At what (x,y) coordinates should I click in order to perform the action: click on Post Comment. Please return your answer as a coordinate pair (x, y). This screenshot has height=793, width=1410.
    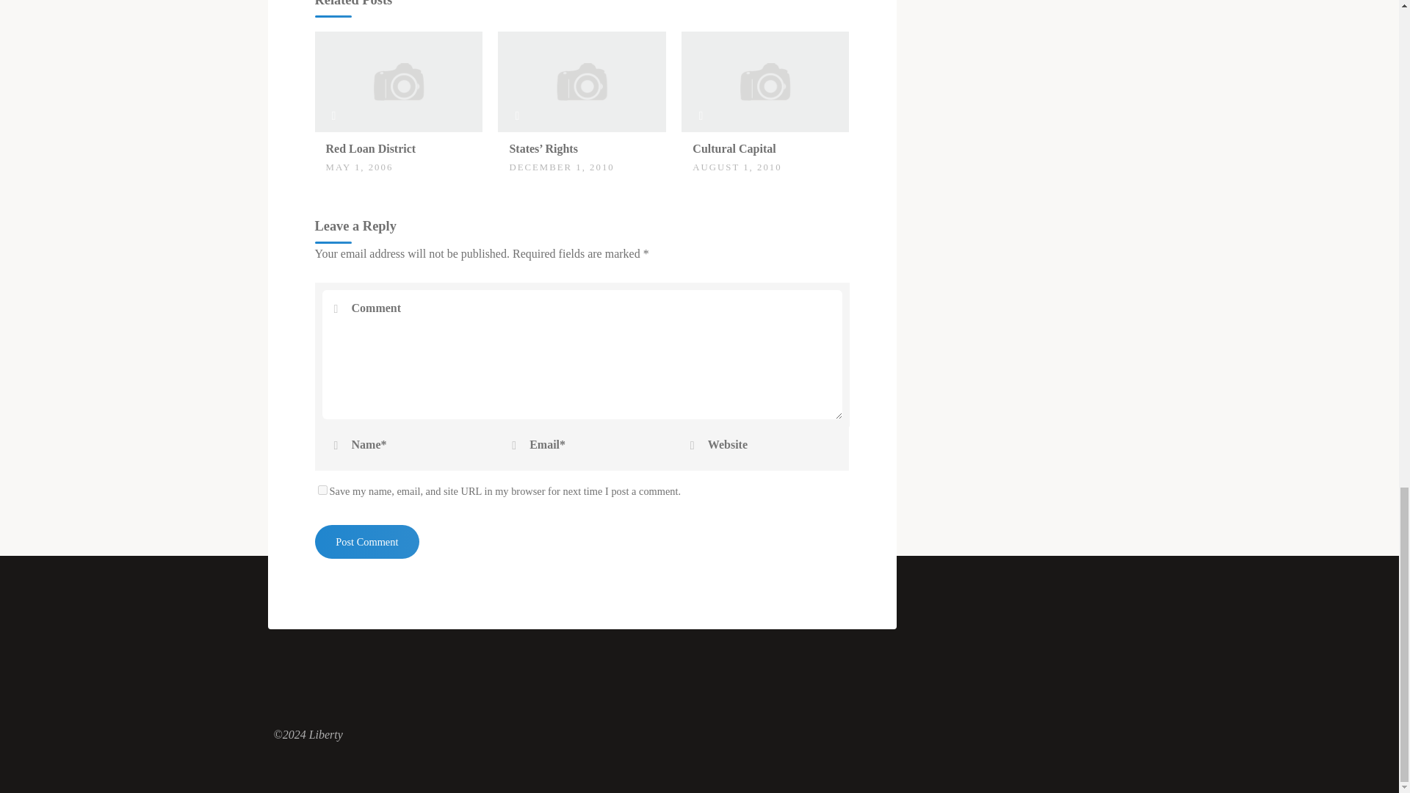
    Looking at the image, I should click on (366, 542).